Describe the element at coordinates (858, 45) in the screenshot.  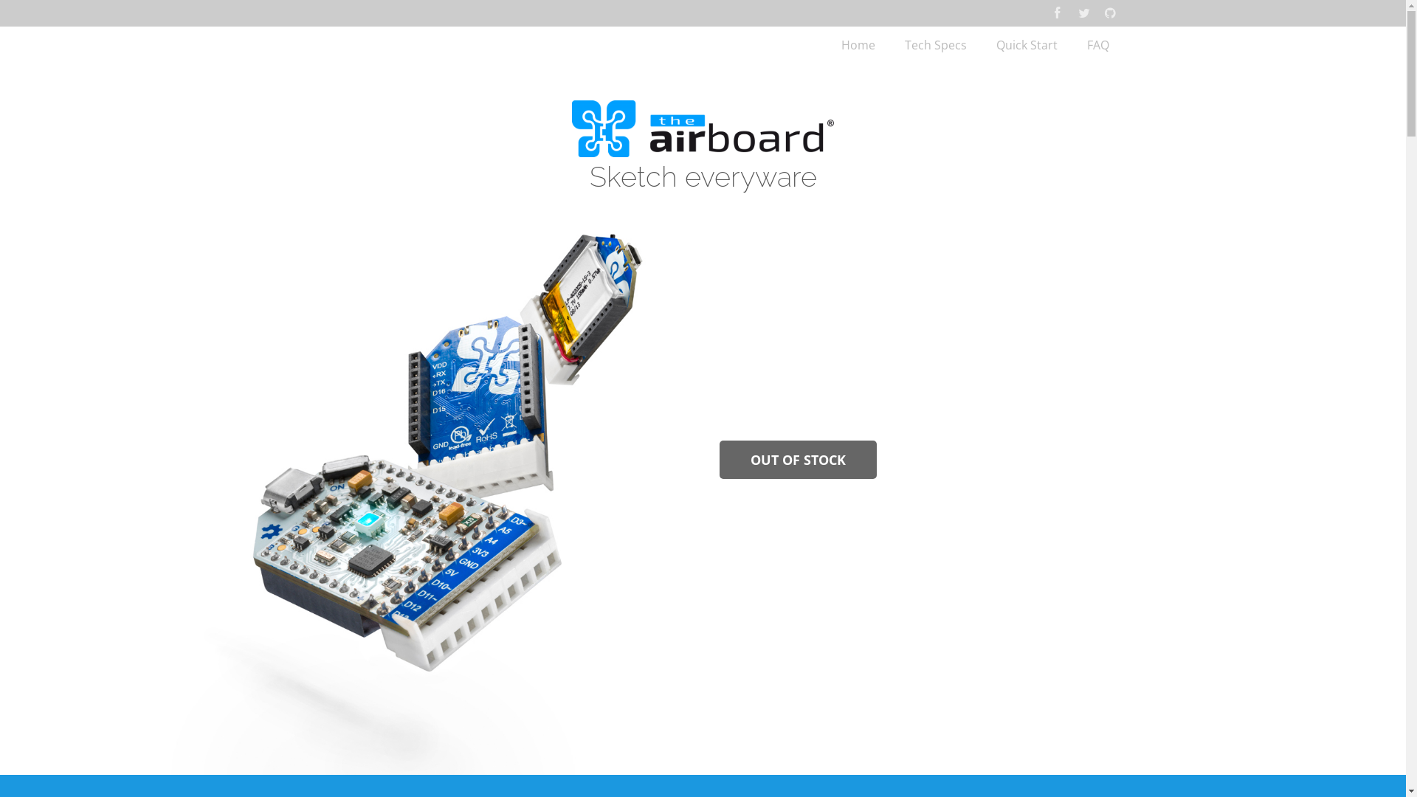
I see `Home` at that location.